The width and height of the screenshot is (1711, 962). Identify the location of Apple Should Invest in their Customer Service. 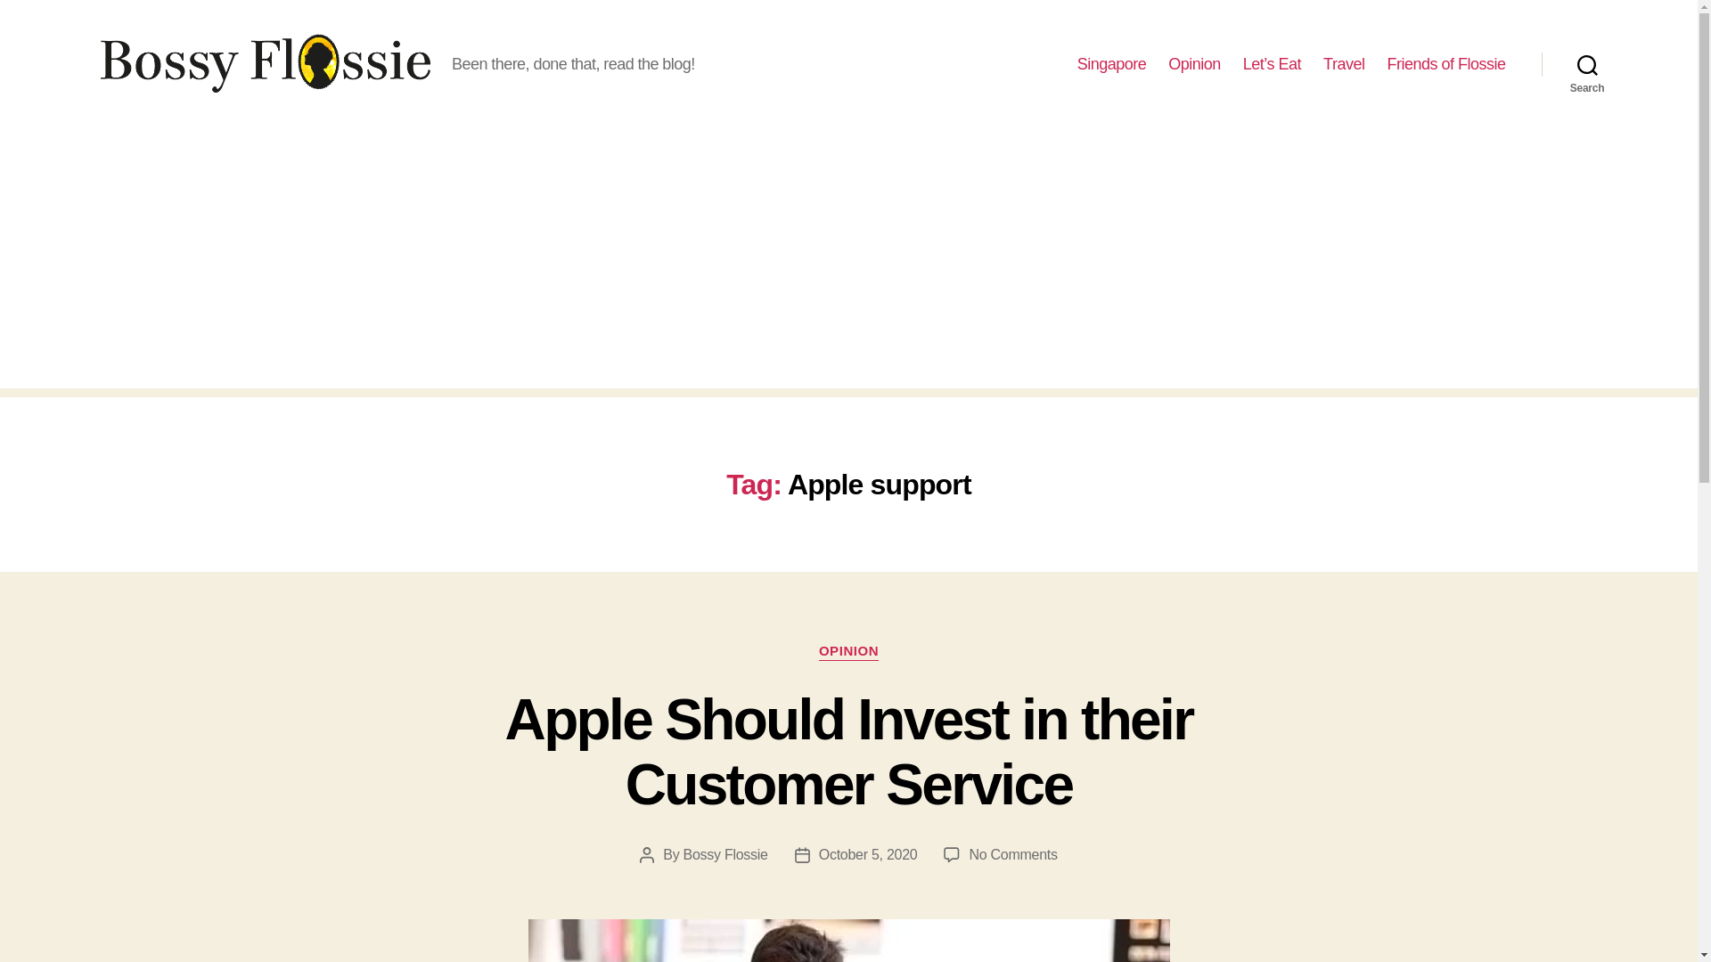
(848, 752).